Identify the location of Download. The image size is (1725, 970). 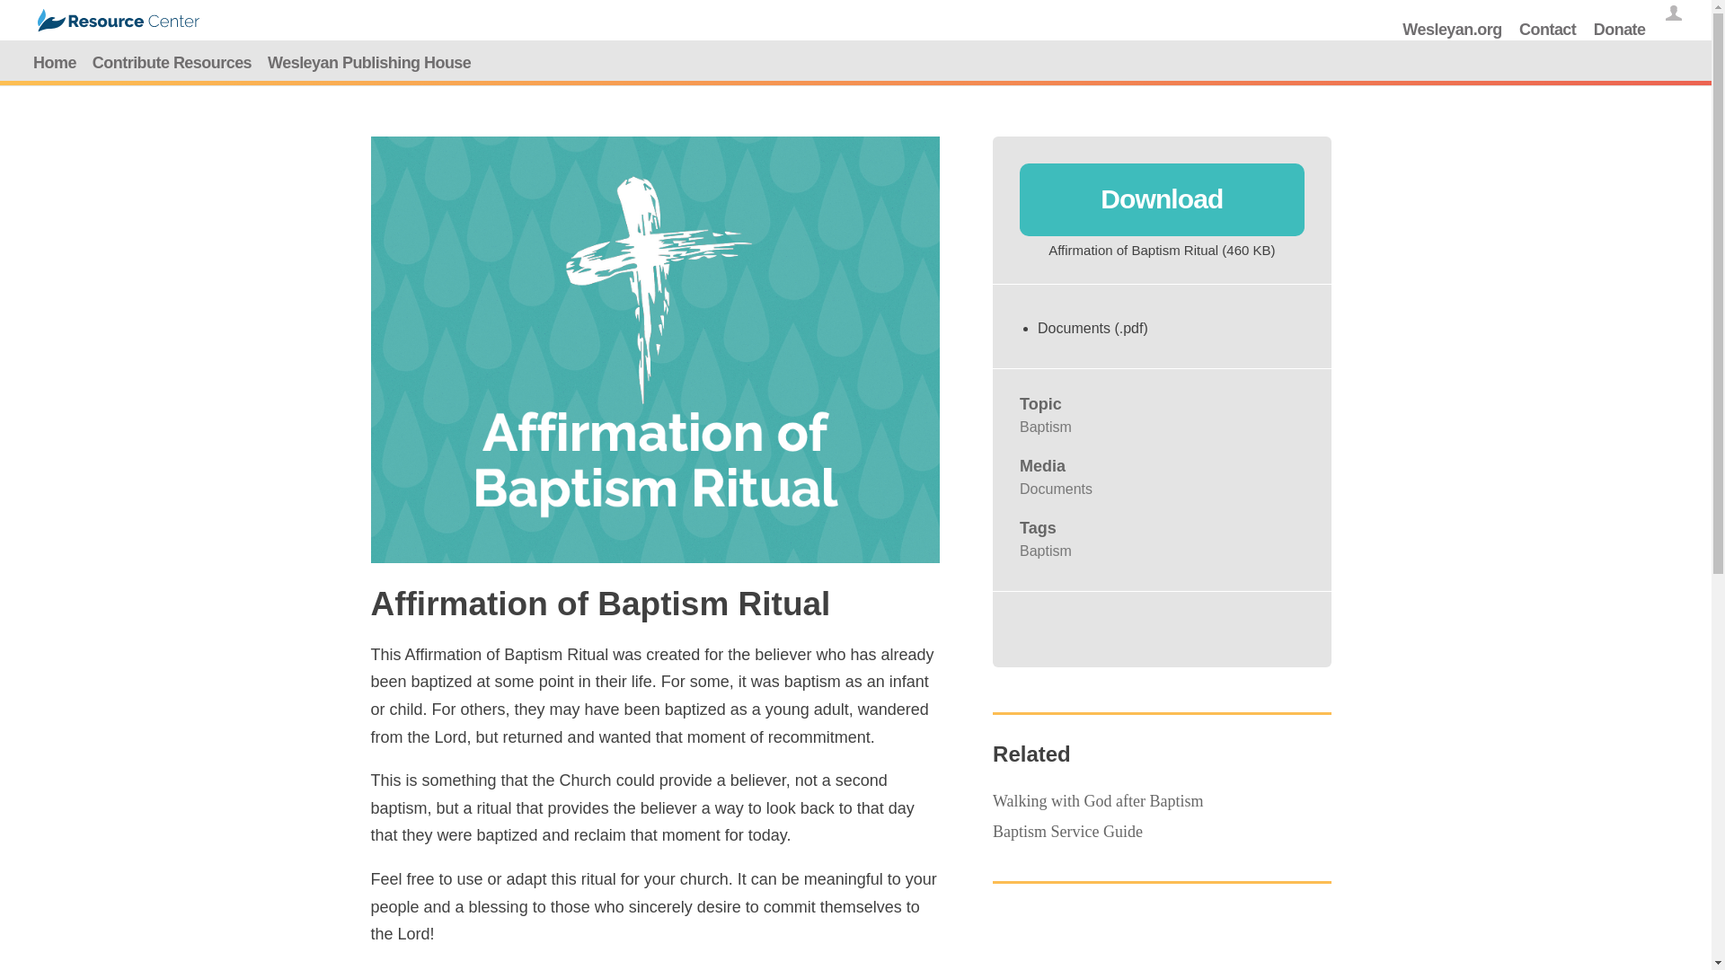
(1161, 199).